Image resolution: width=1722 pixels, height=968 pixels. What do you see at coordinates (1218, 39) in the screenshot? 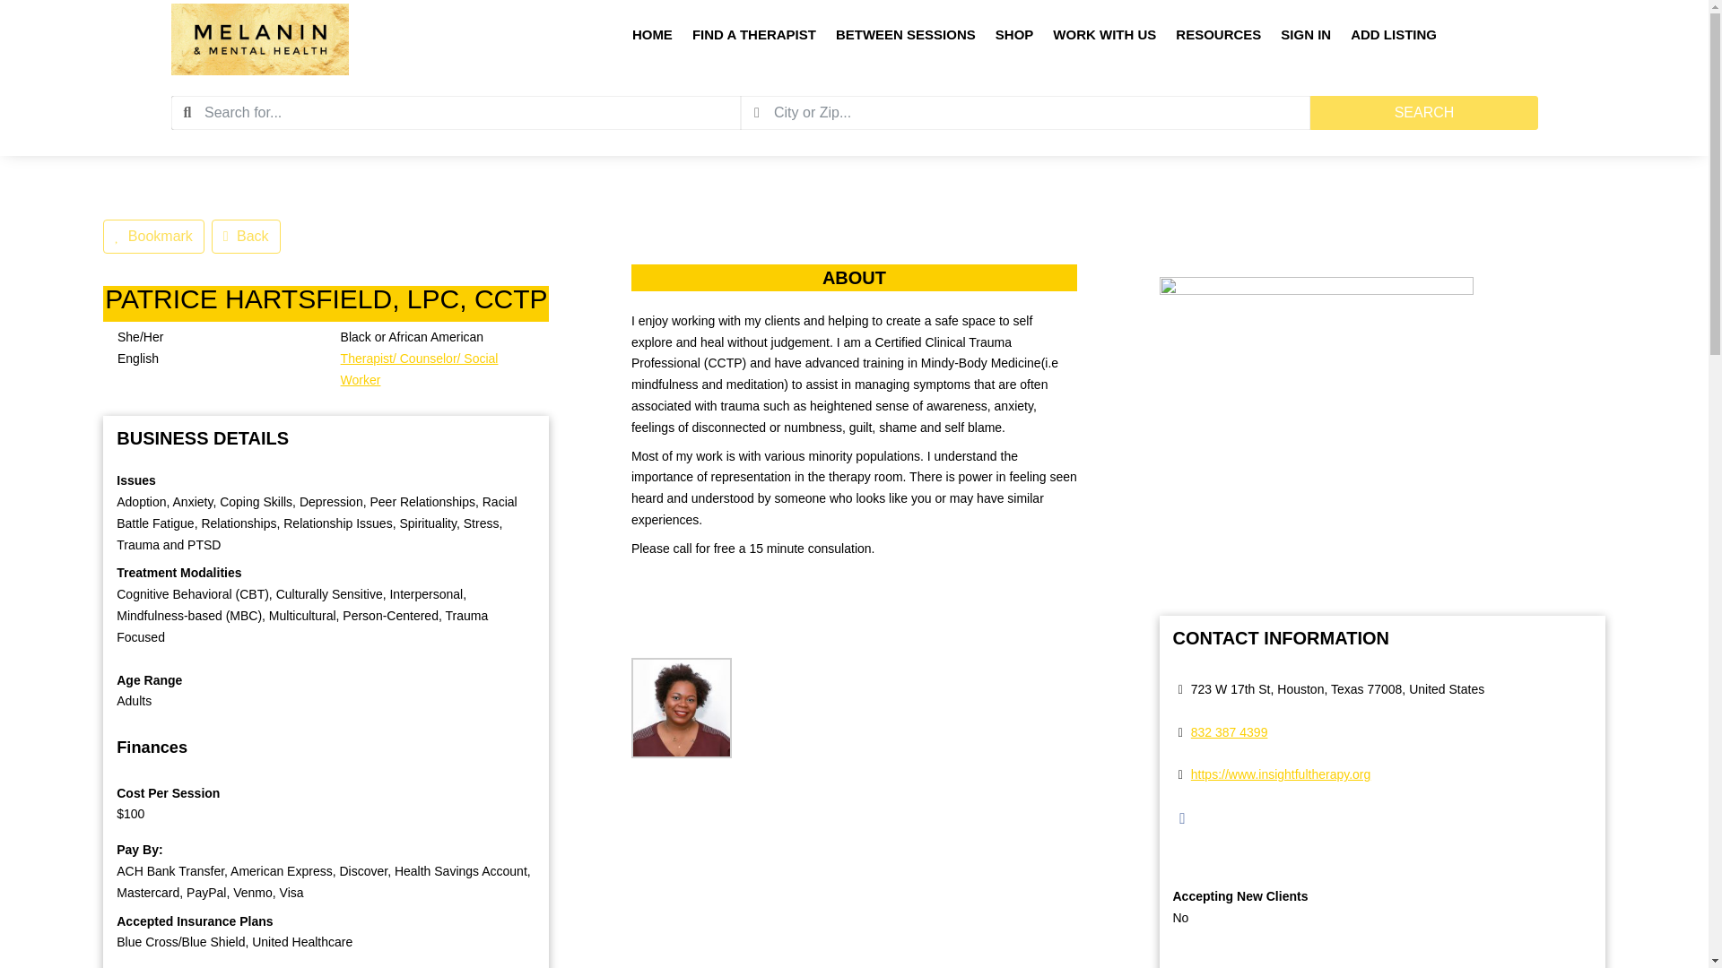
I see `RESOURCES` at bounding box center [1218, 39].